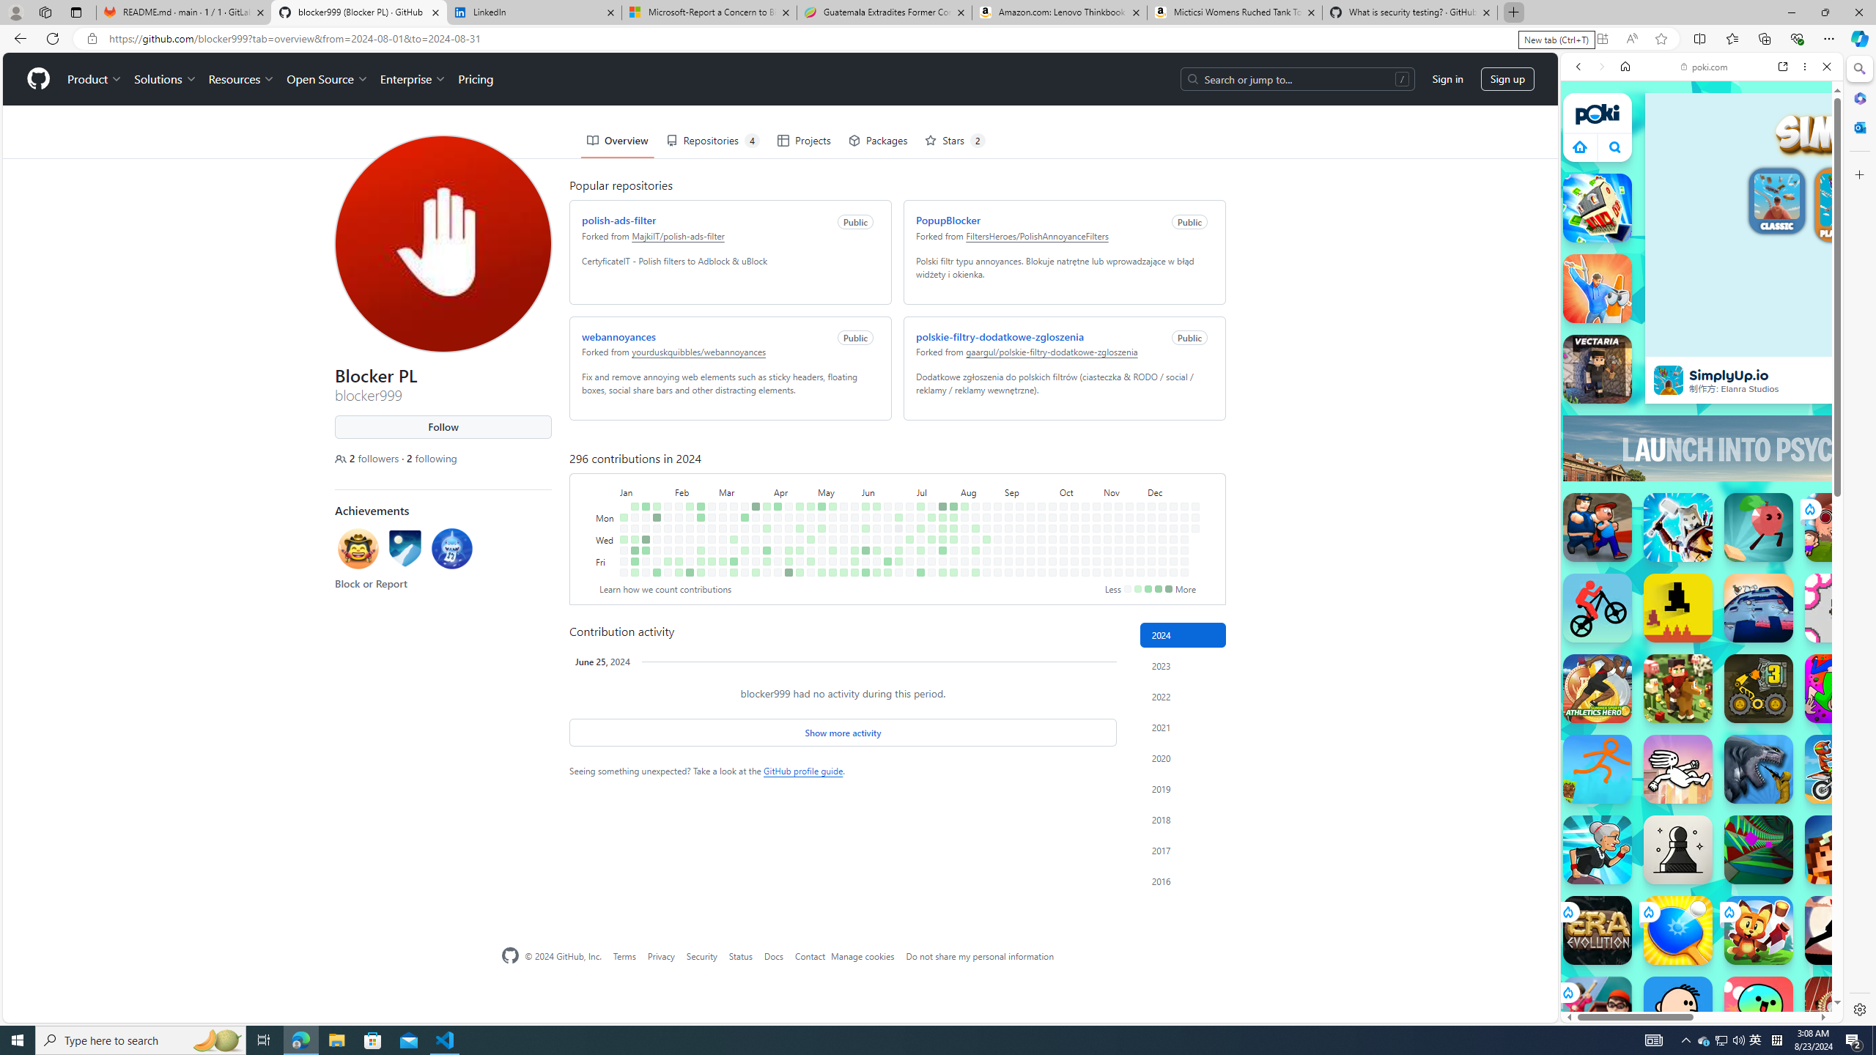 The width and height of the screenshot is (1876, 1055). I want to click on No contributions on August 29th., so click(998, 550).